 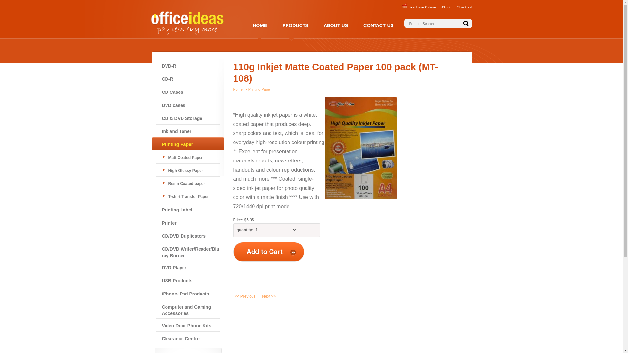 I want to click on About Us, so click(x=315, y=23).